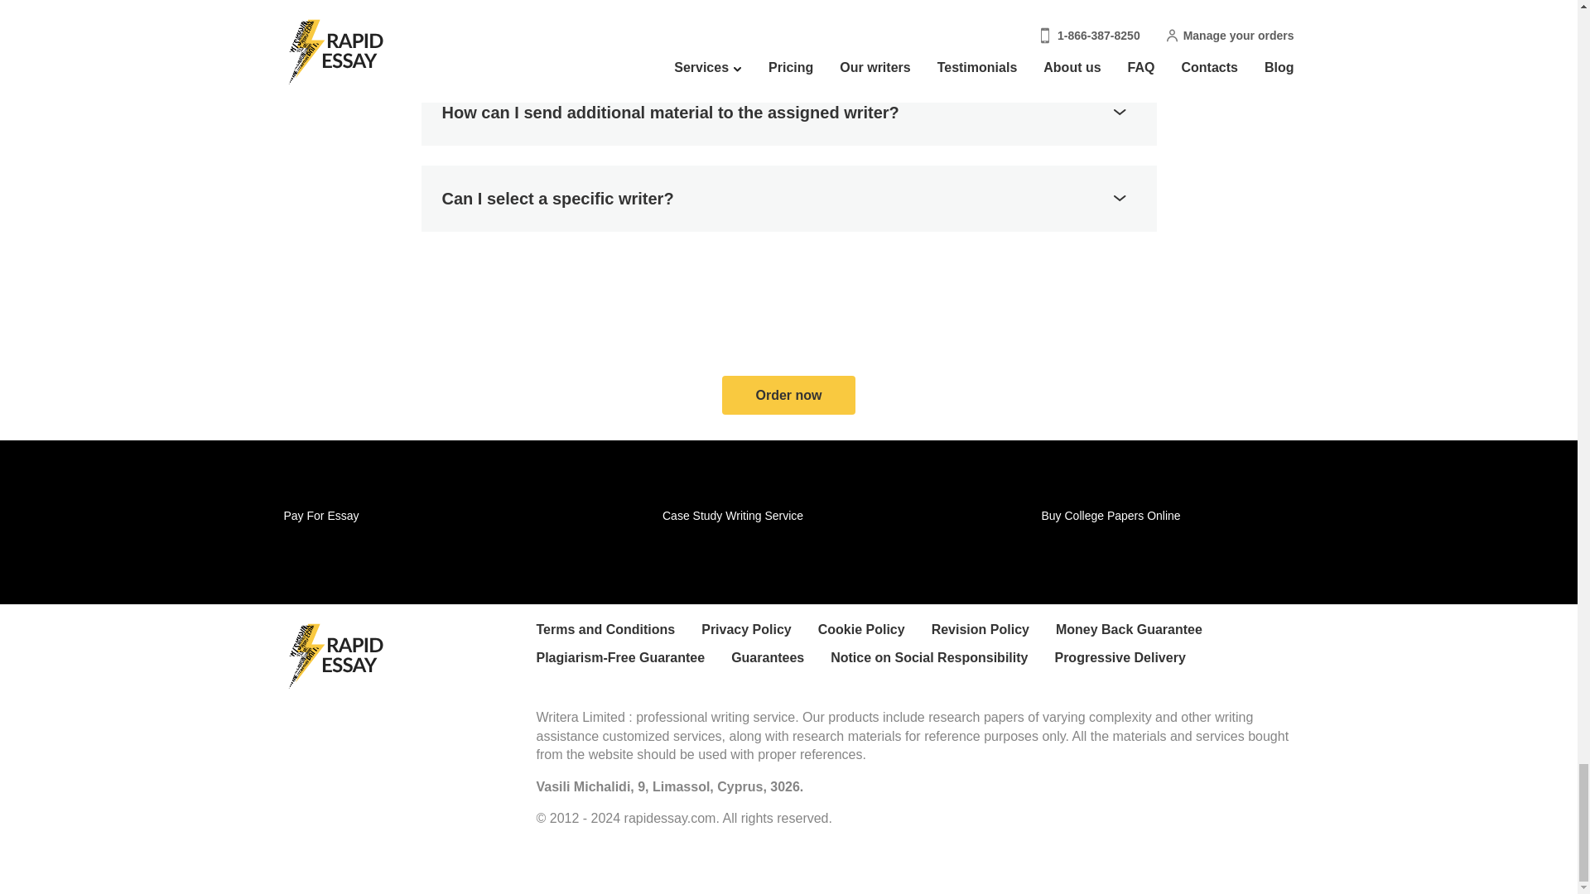  Describe the element at coordinates (1111, 515) in the screenshot. I see `Buy College Papers Online` at that location.